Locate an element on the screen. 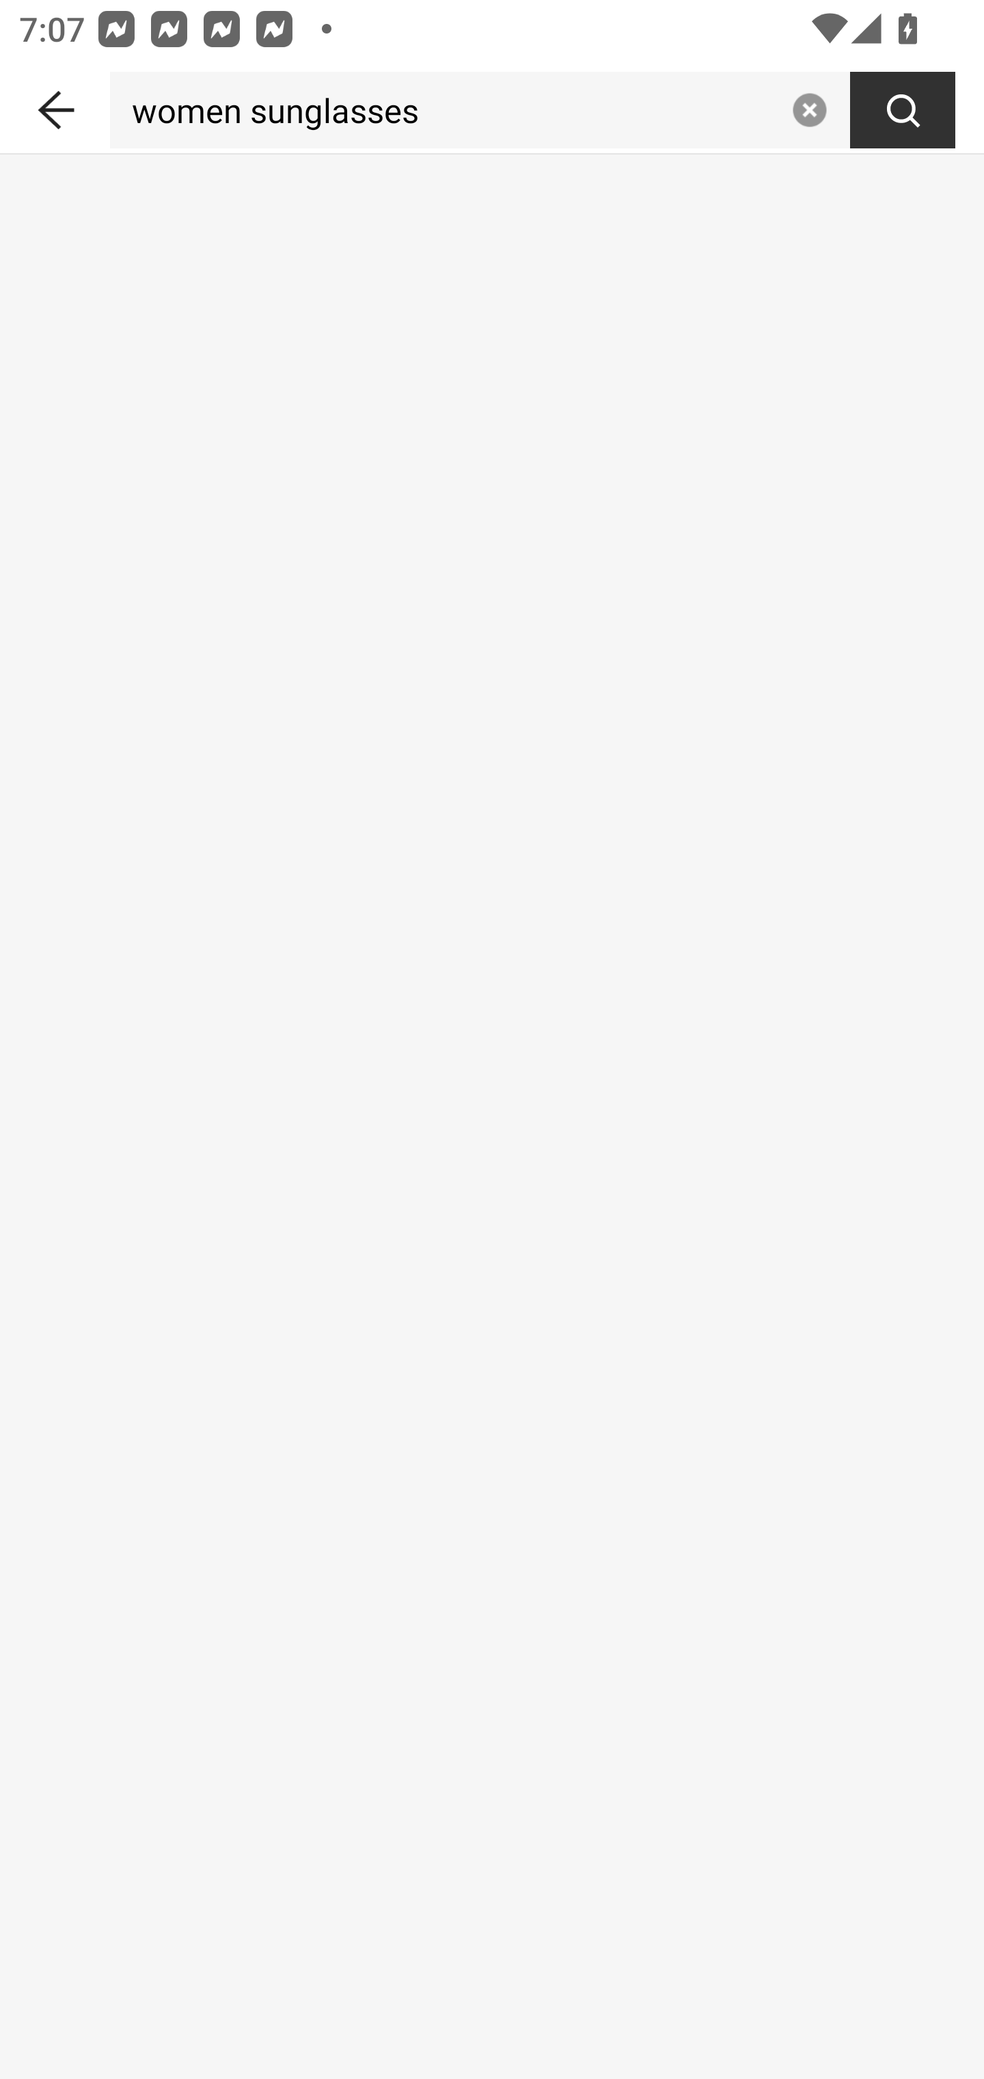  BACK is located at coordinates (55, 105).